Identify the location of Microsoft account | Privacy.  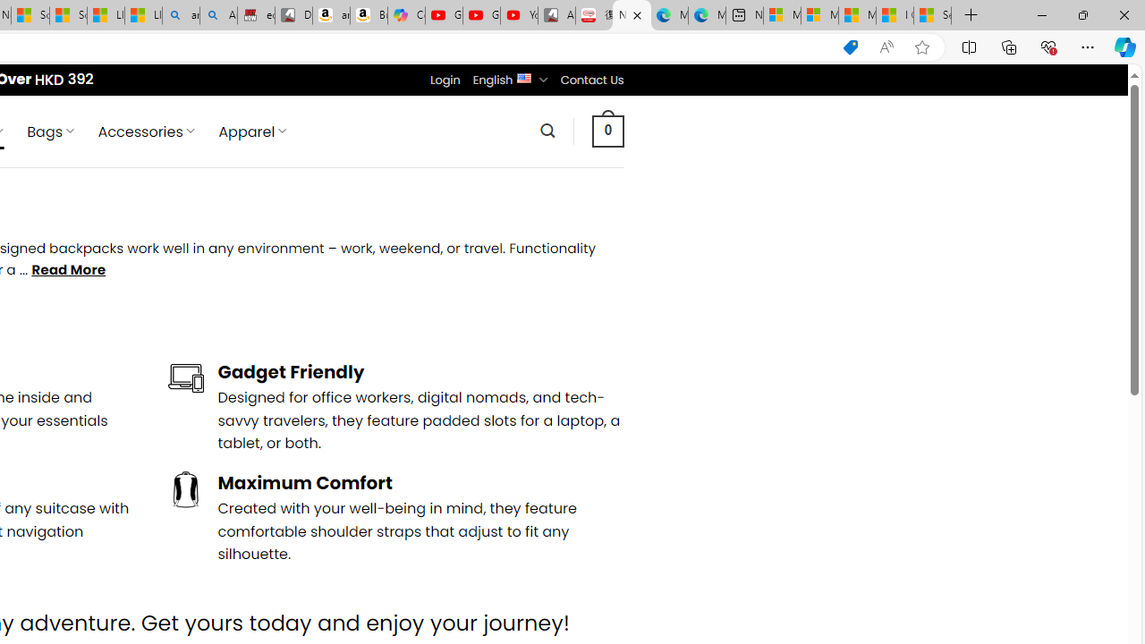
(819, 16).